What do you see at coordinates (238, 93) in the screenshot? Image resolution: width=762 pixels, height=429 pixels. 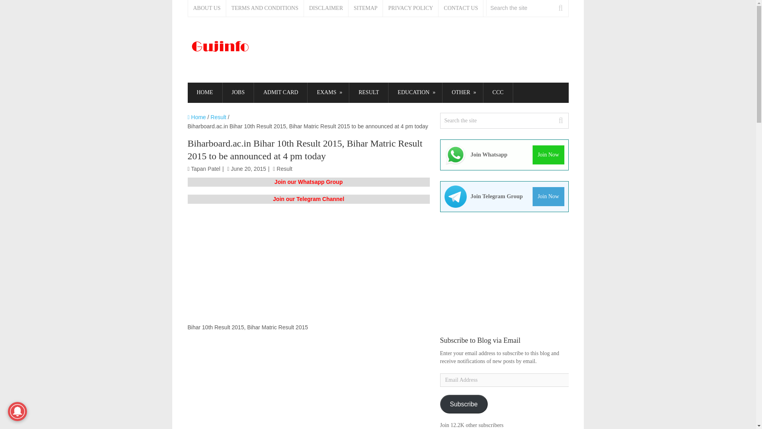 I see `JOBS` at bounding box center [238, 93].